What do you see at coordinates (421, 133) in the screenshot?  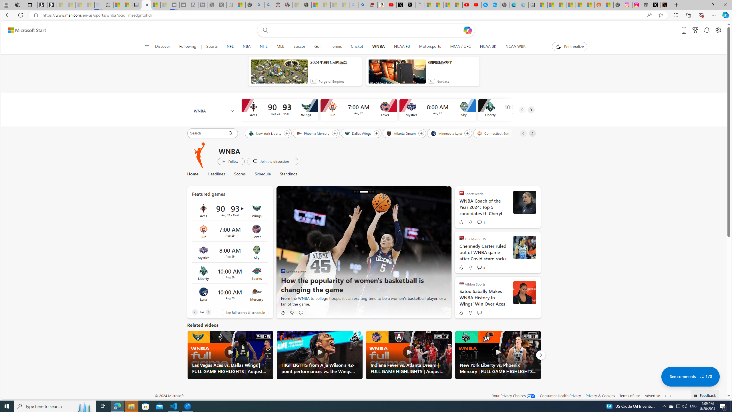 I see `Follow Atlanta Dream` at bounding box center [421, 133].